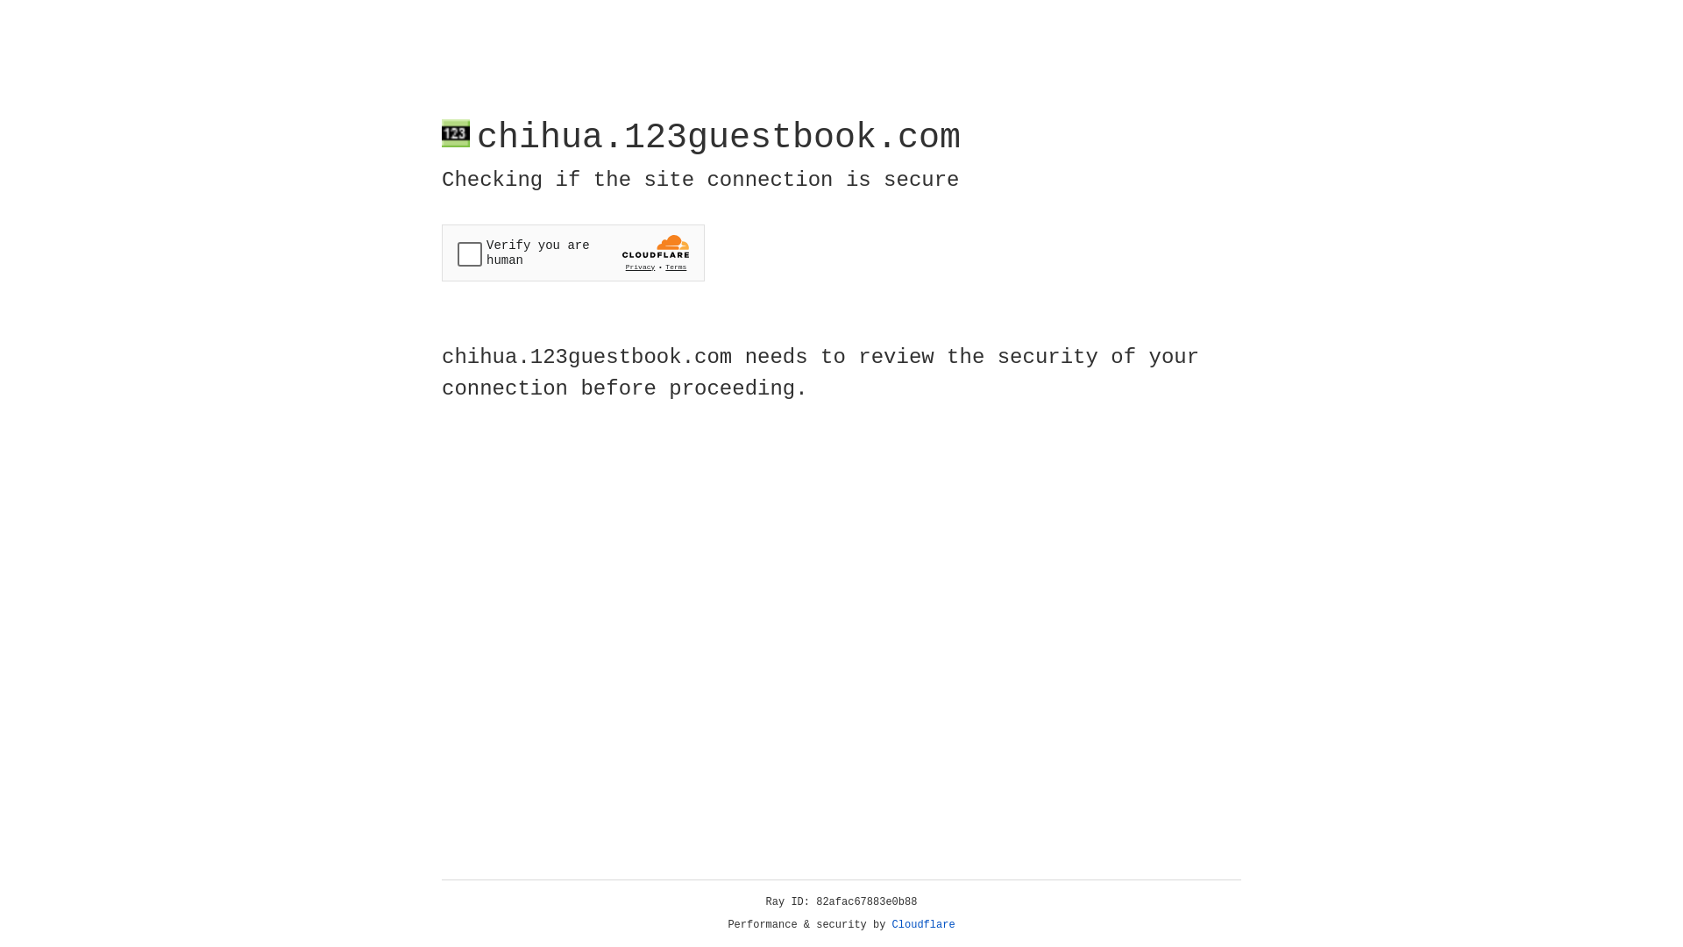 The image size is (1683, 947). I want to click on Cloudflare, so click(924, 925).